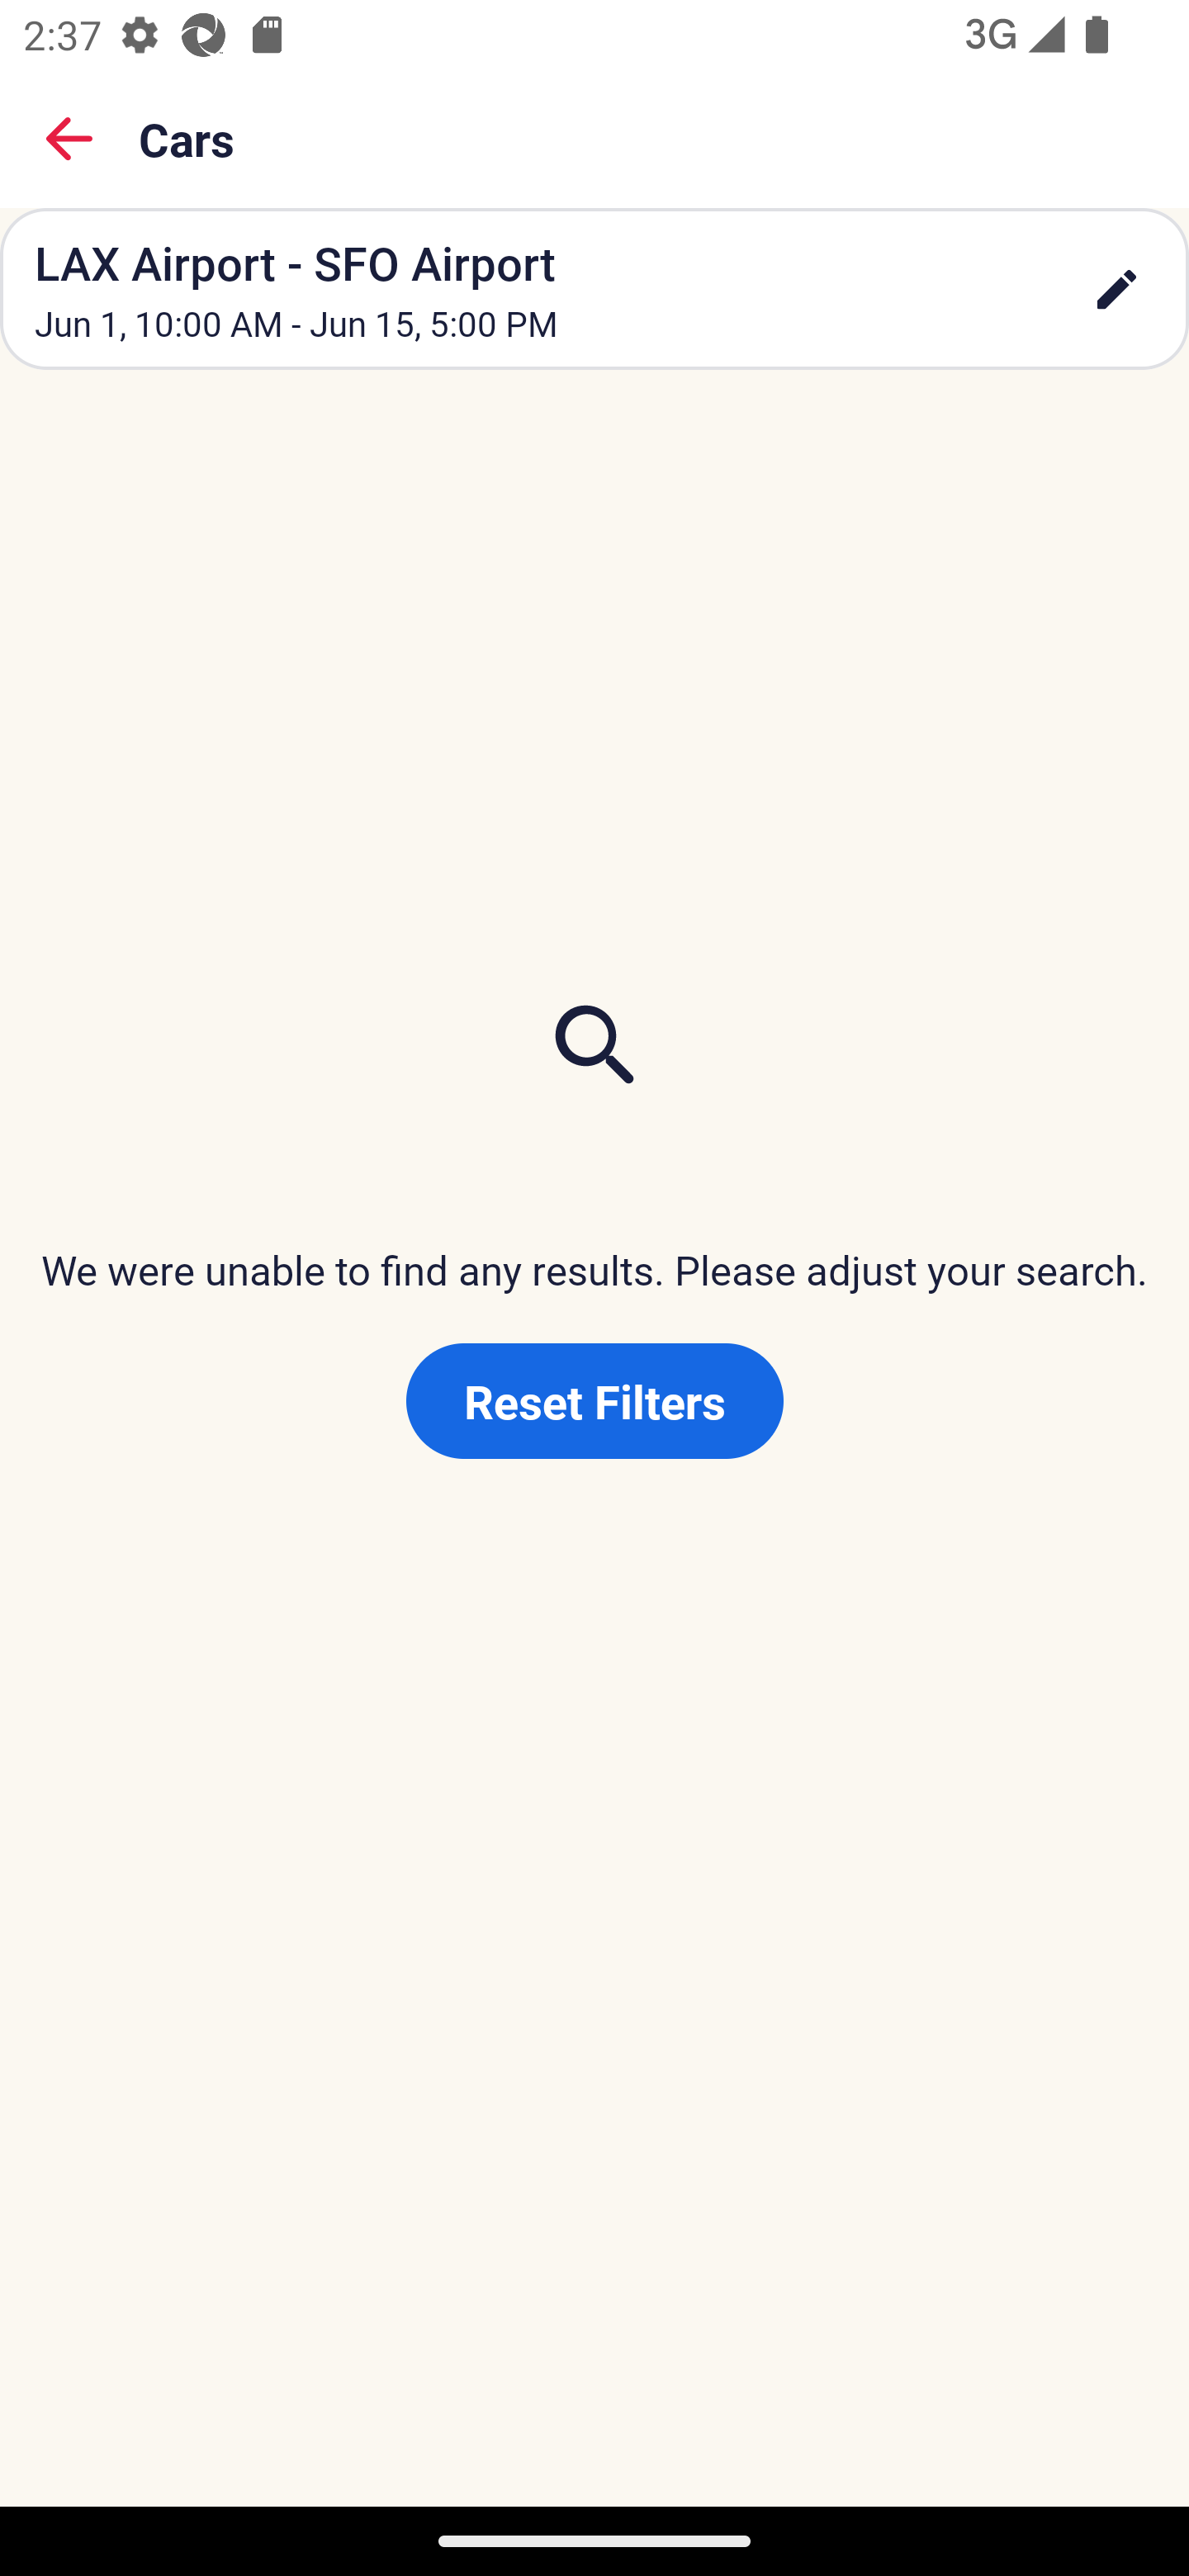 The height and width of the screenshot is (2576, 1189). Describe the element at coordinates (69, 139) in the screenshot. I see `Back` at that location.